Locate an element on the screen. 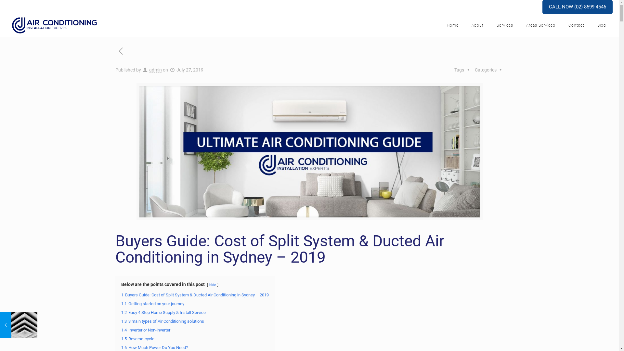 This screenshot has width=624, height=351. 1.2 Easy 4 Step Home Supply & Install Service is located at coordinates (163, 313).